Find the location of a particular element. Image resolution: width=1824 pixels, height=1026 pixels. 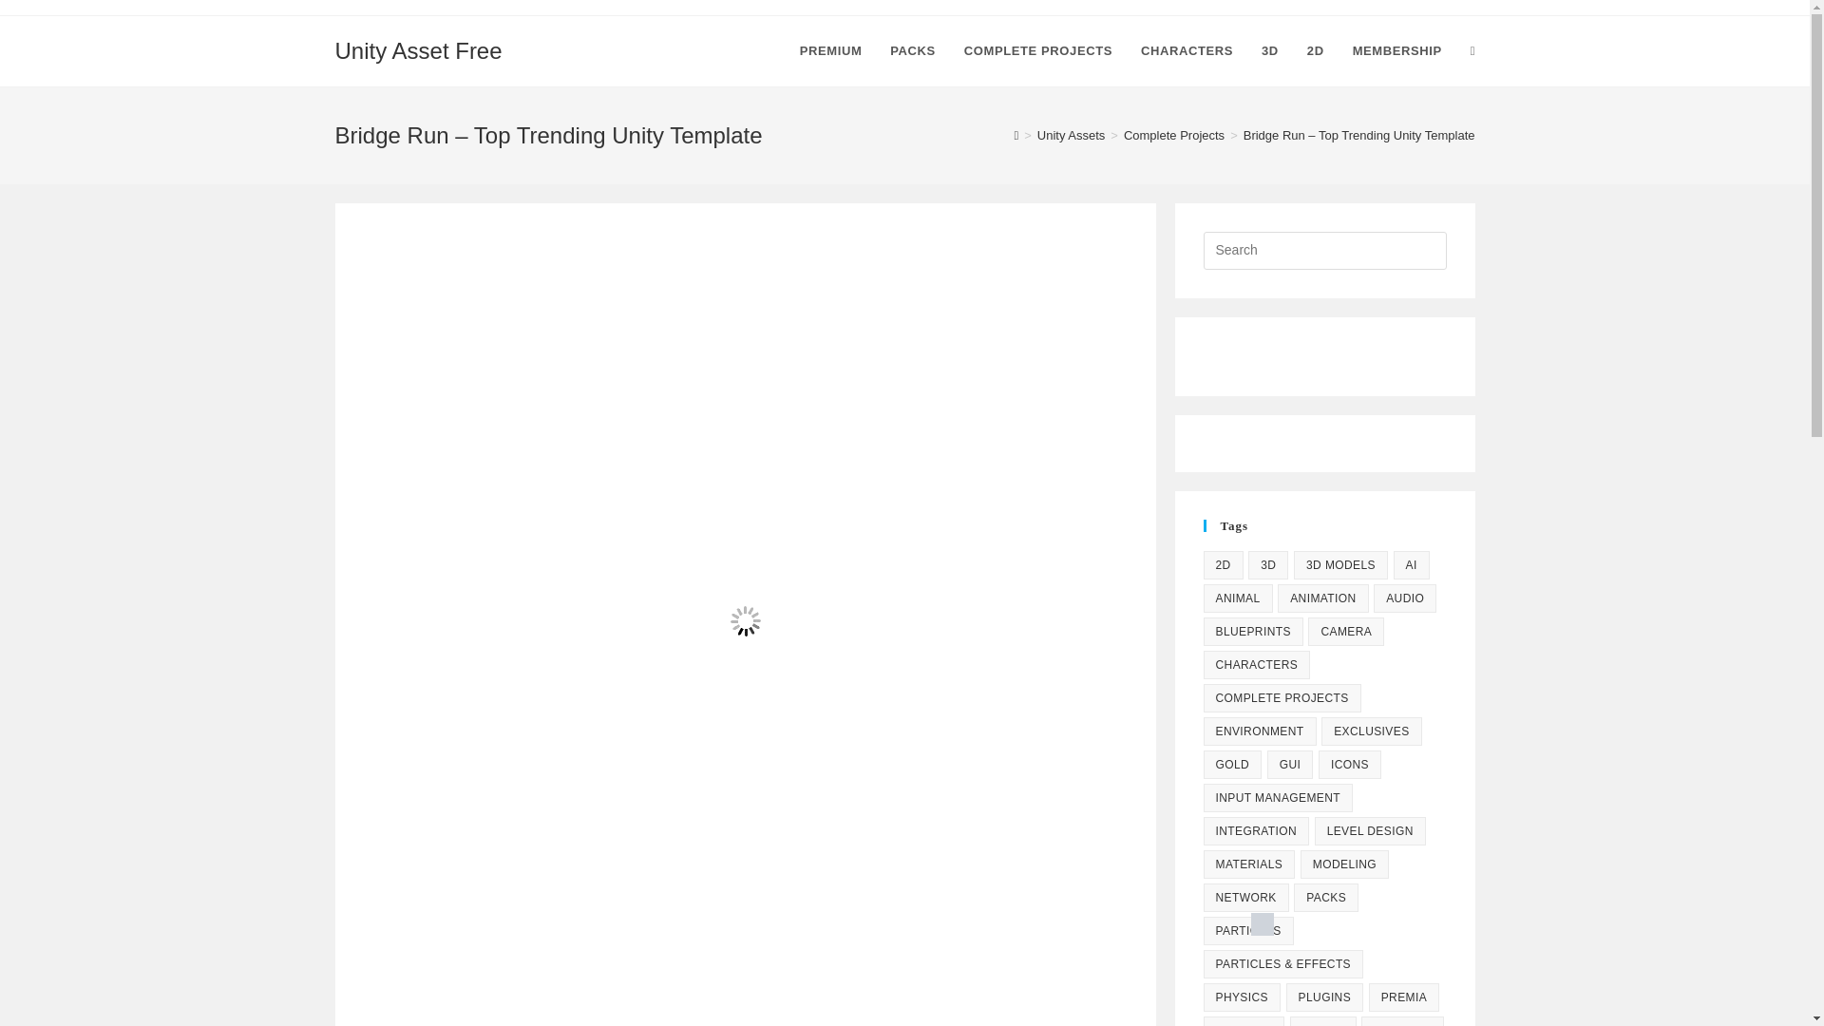

2D is located at coordinates (1222, 564).